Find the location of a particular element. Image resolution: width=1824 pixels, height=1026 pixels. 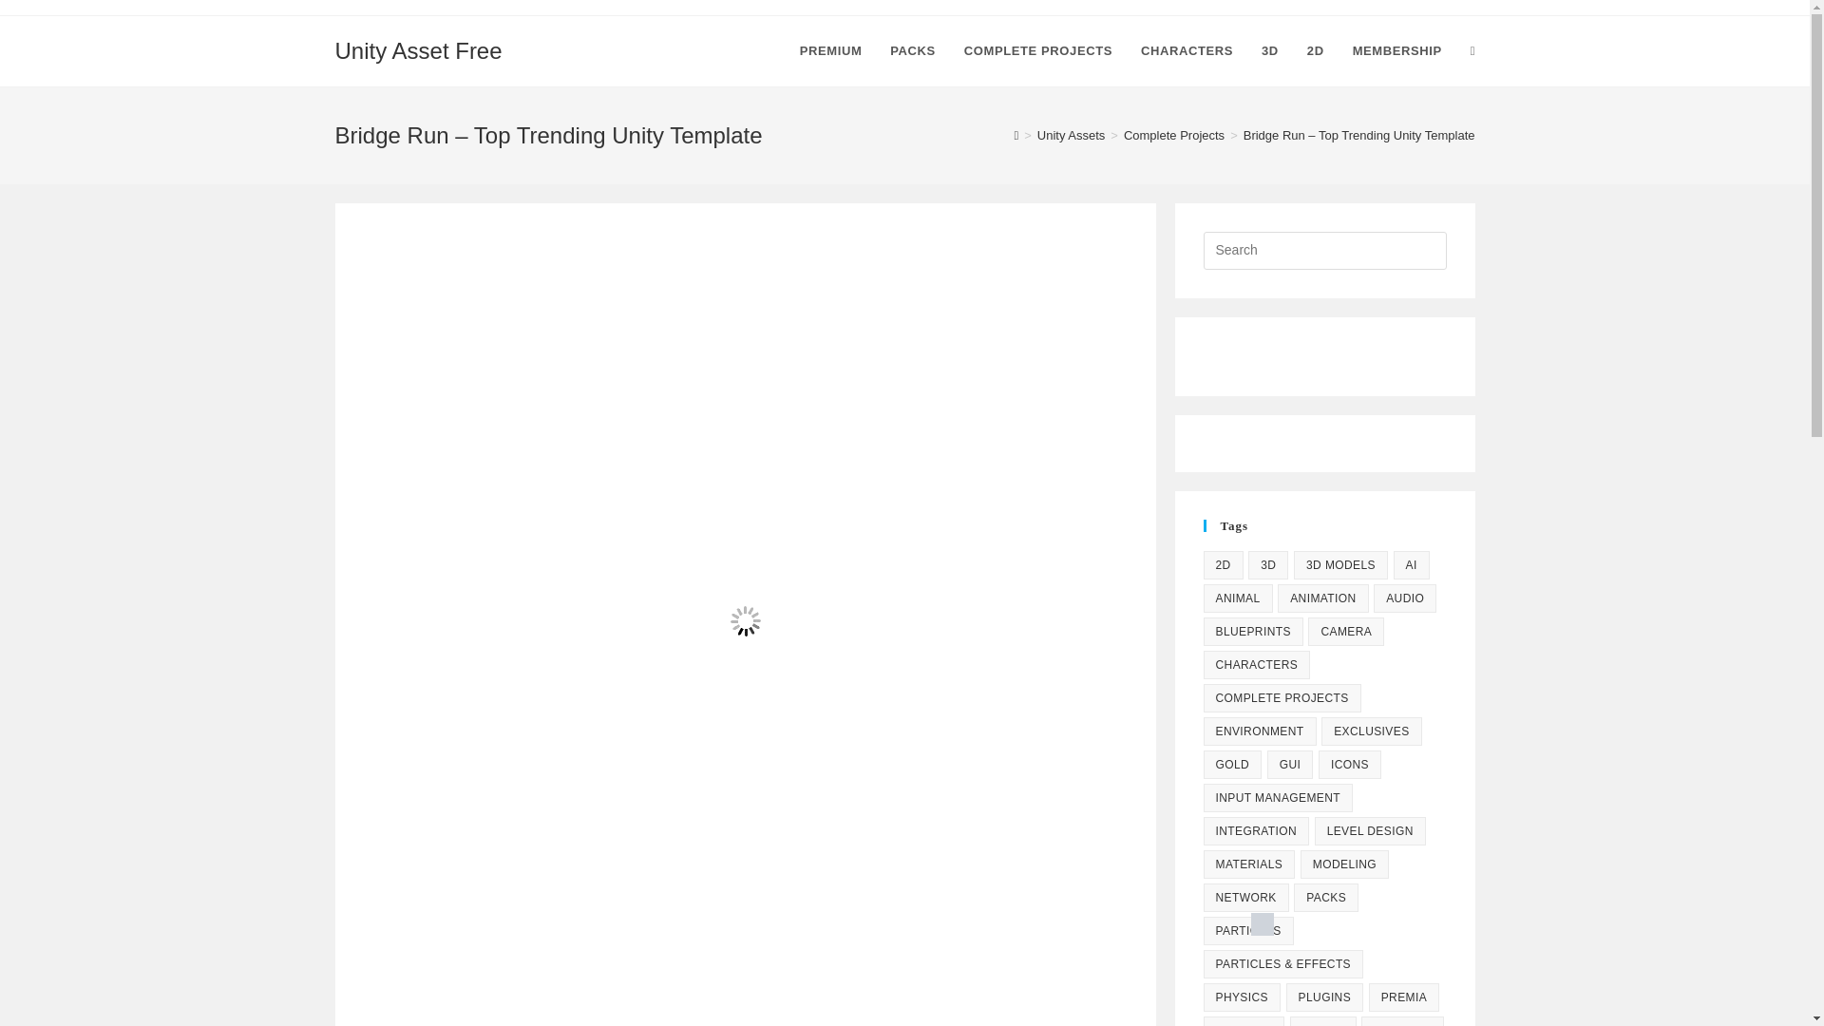

2D is located at coordinates (1222, 564).